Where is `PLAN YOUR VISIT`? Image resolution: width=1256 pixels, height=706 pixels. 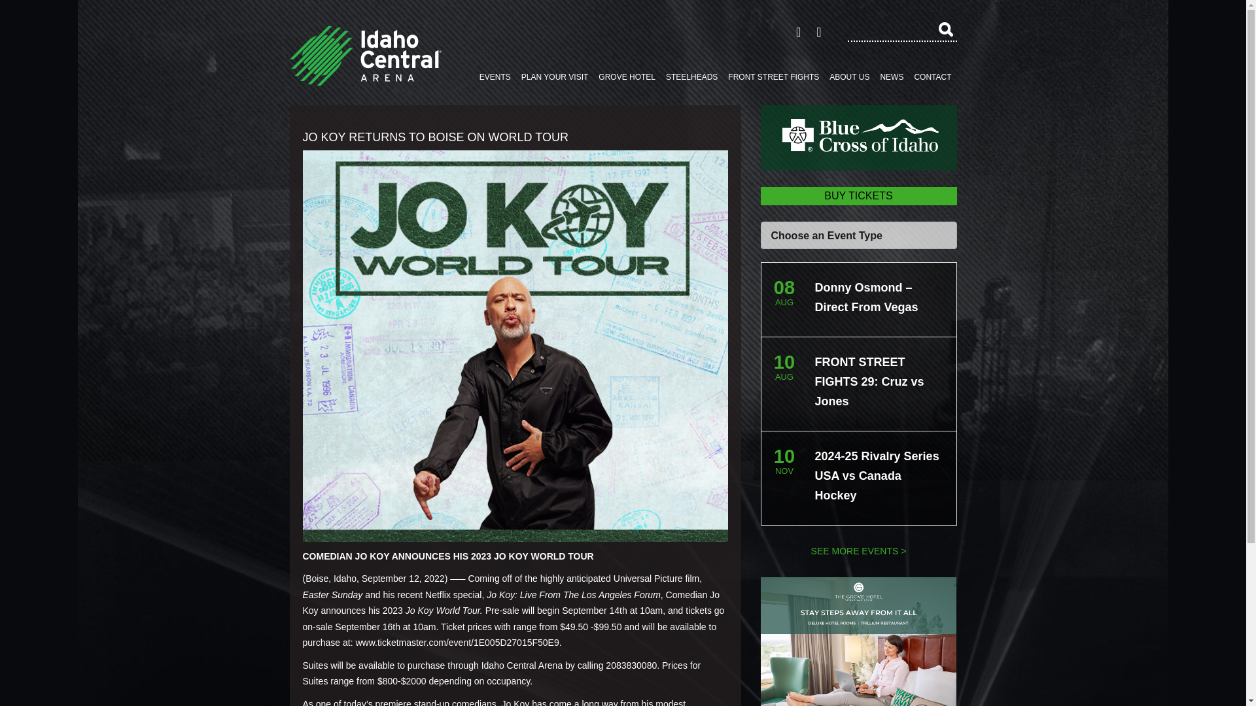
PLAN YOUR VISIT is located at coordinates (555, 76).